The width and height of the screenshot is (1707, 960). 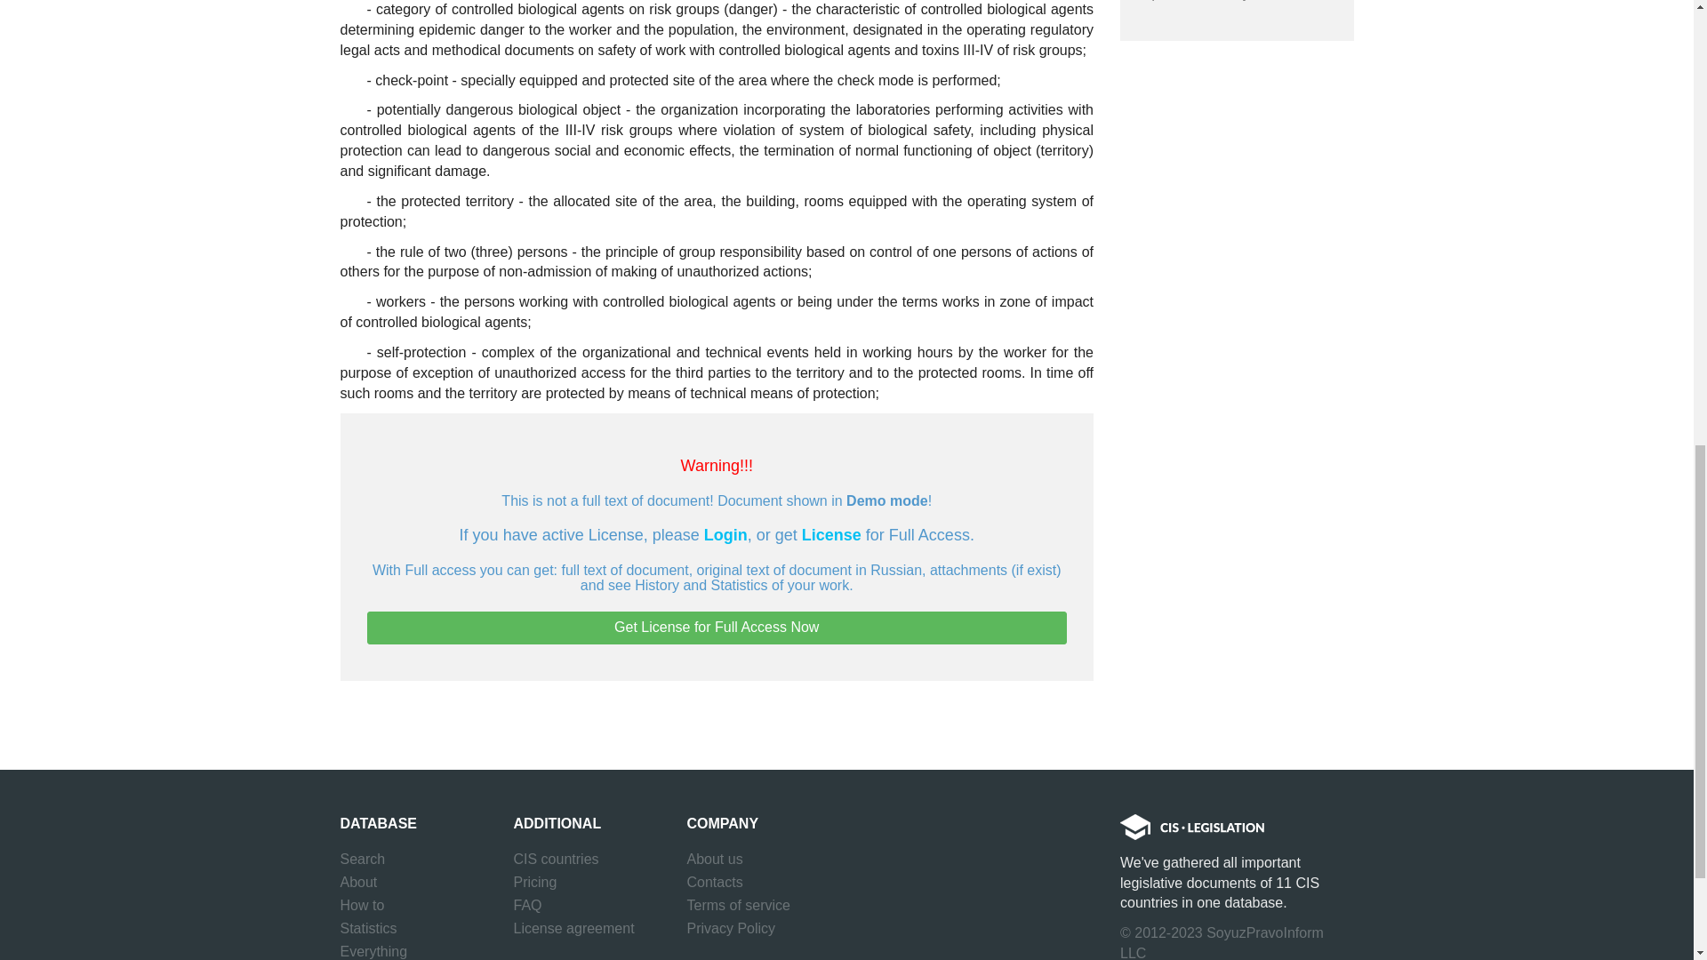 I want to click on Search, so click(x=363, y=859).